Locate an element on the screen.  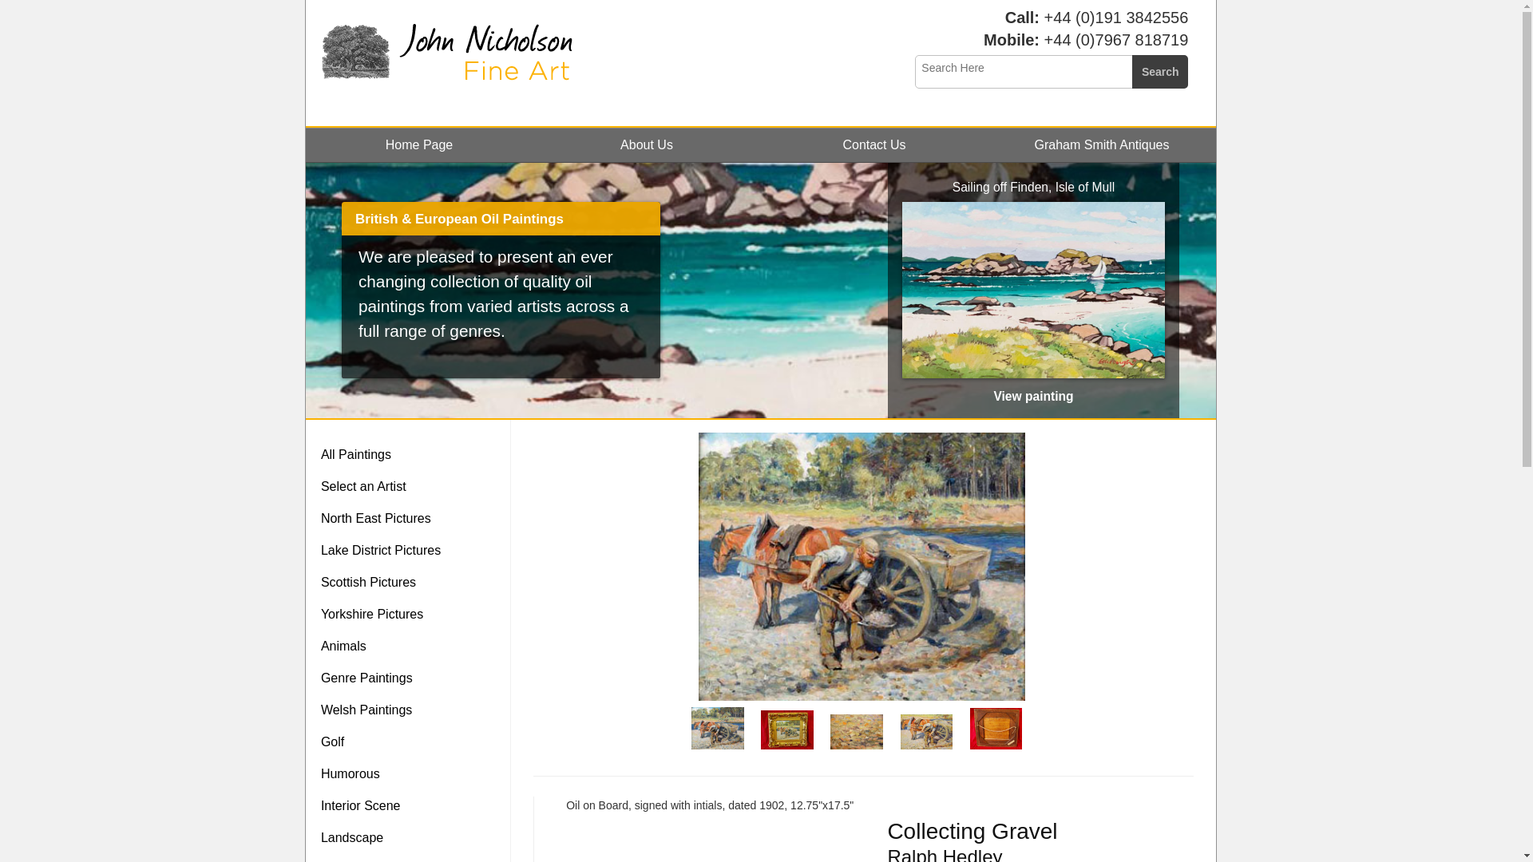
Select an Artist is located at coordinates (412, 486).